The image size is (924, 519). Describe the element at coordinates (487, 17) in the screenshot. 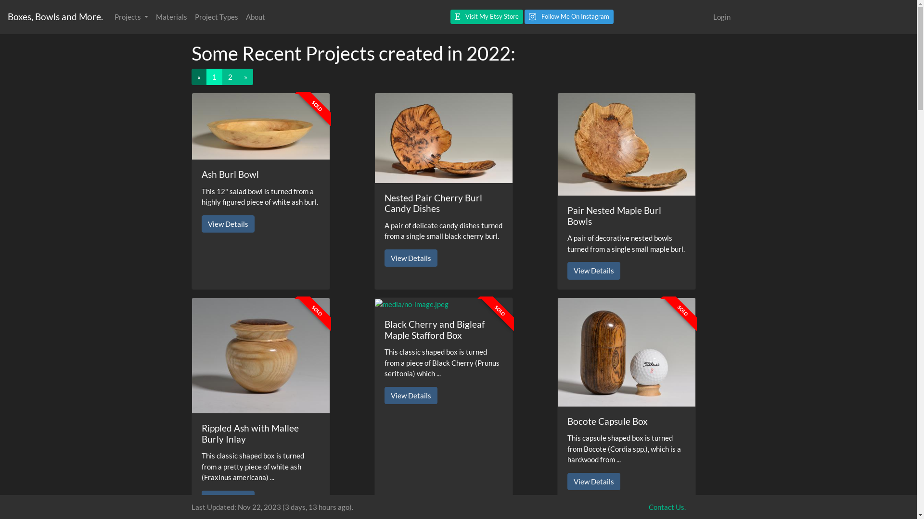

I see `Visit My Etsy Store` at that location.